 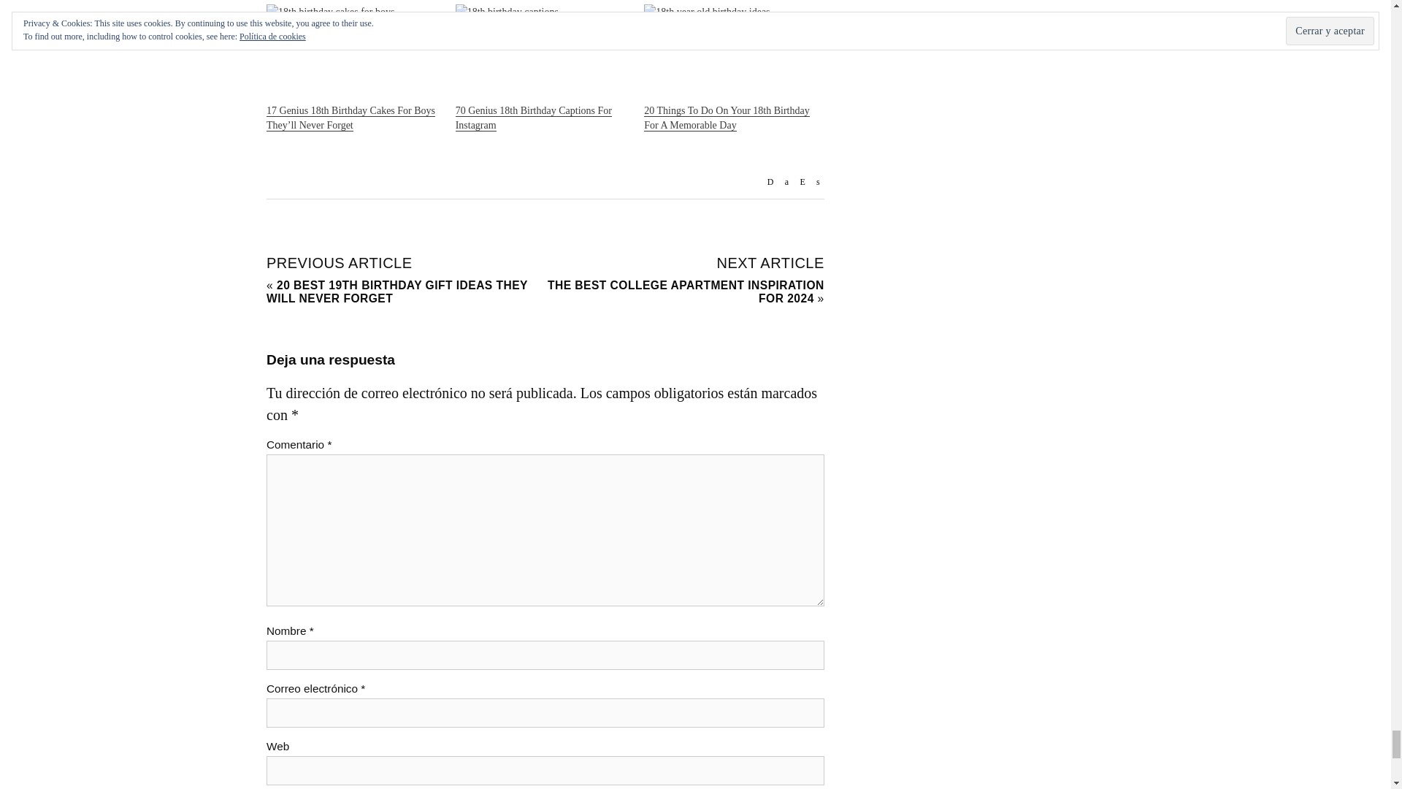 What do you see at coordinates (731, 54) in the screenshot?
I see `20 Things To Do On Your 18th Birthday For A Memorable Day` at bounding box center [731, 54].